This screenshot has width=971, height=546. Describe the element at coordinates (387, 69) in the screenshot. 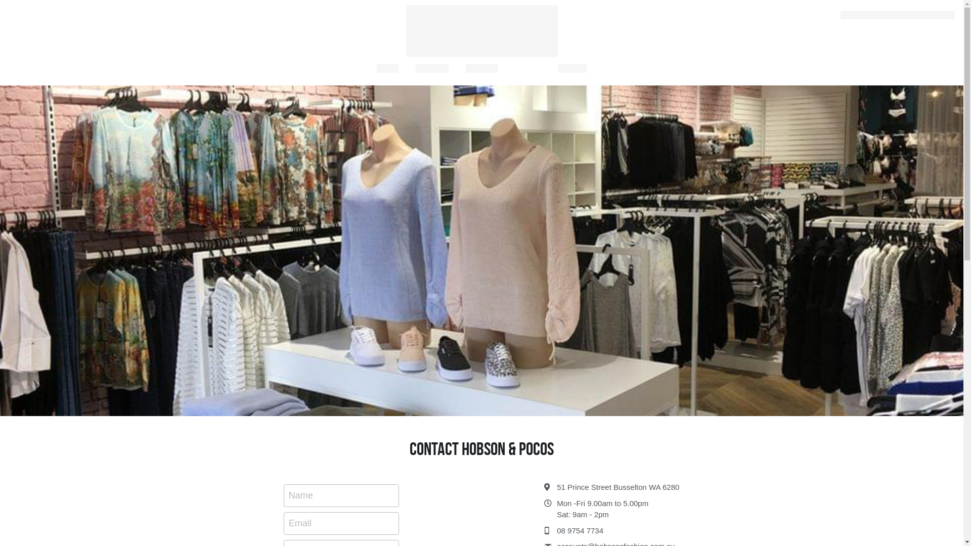

I see `Home` at that location.